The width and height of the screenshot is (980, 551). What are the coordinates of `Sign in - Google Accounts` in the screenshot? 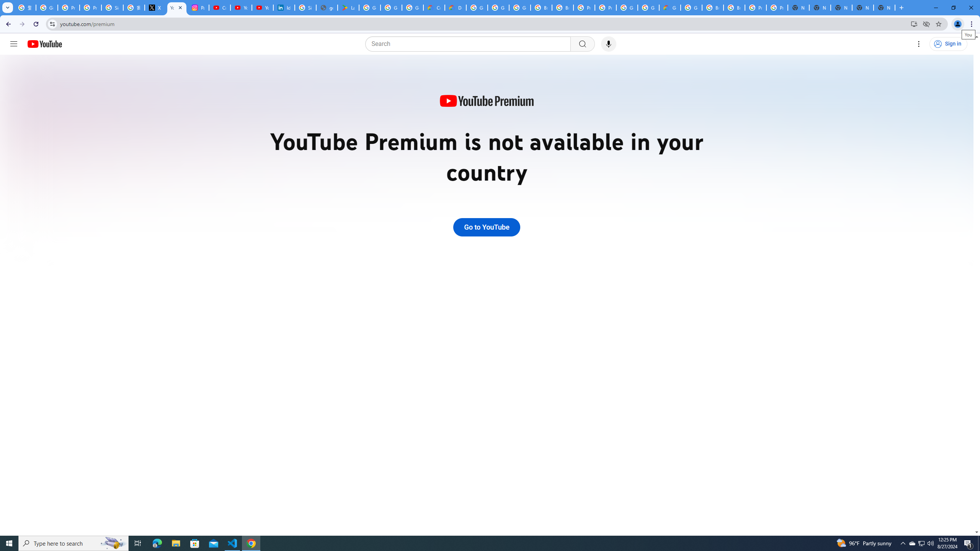 It's located at (112, 8).